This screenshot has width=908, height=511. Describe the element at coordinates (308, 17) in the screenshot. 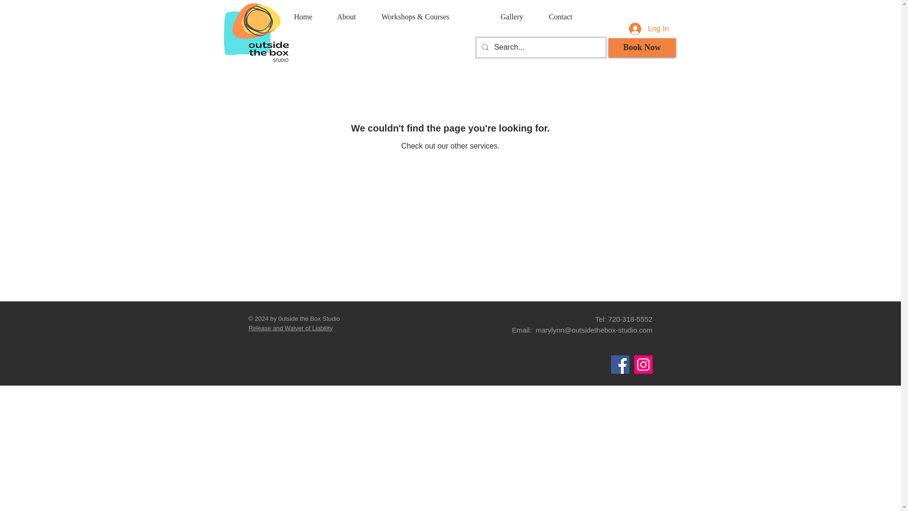

I see `Home` at that location.